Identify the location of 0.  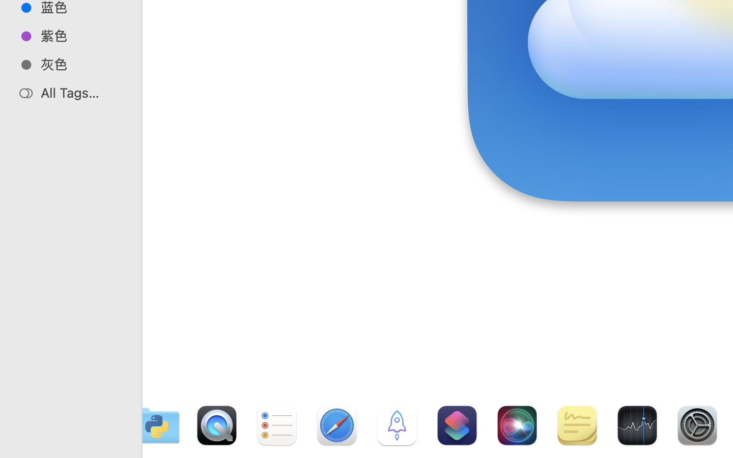
(12, 447).